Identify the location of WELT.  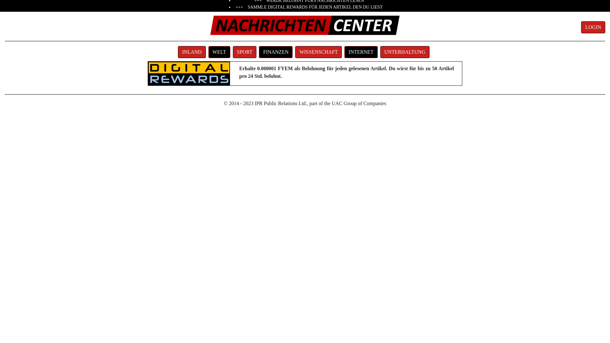
(219, 52).